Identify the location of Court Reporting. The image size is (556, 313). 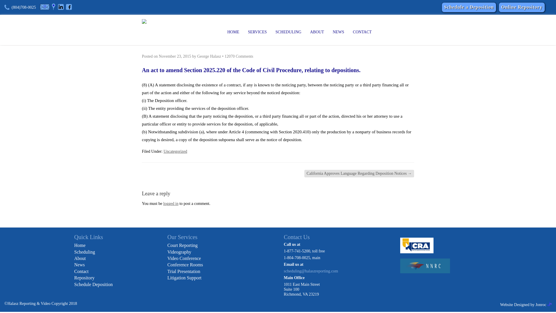
(182, 245).